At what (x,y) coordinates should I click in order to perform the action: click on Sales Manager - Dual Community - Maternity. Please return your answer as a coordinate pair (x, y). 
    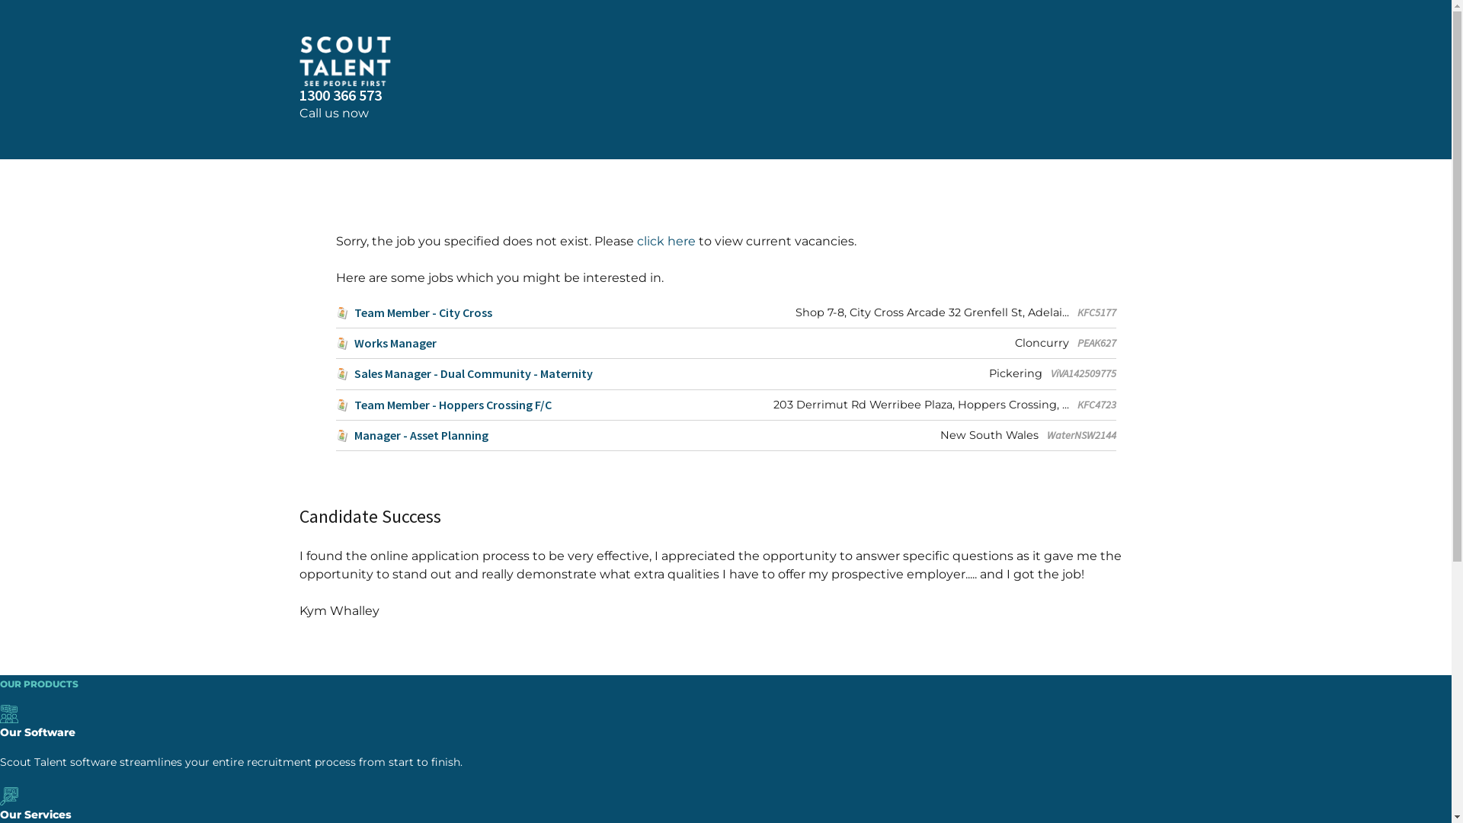
    Looking at the image, I should click on (463, 373).